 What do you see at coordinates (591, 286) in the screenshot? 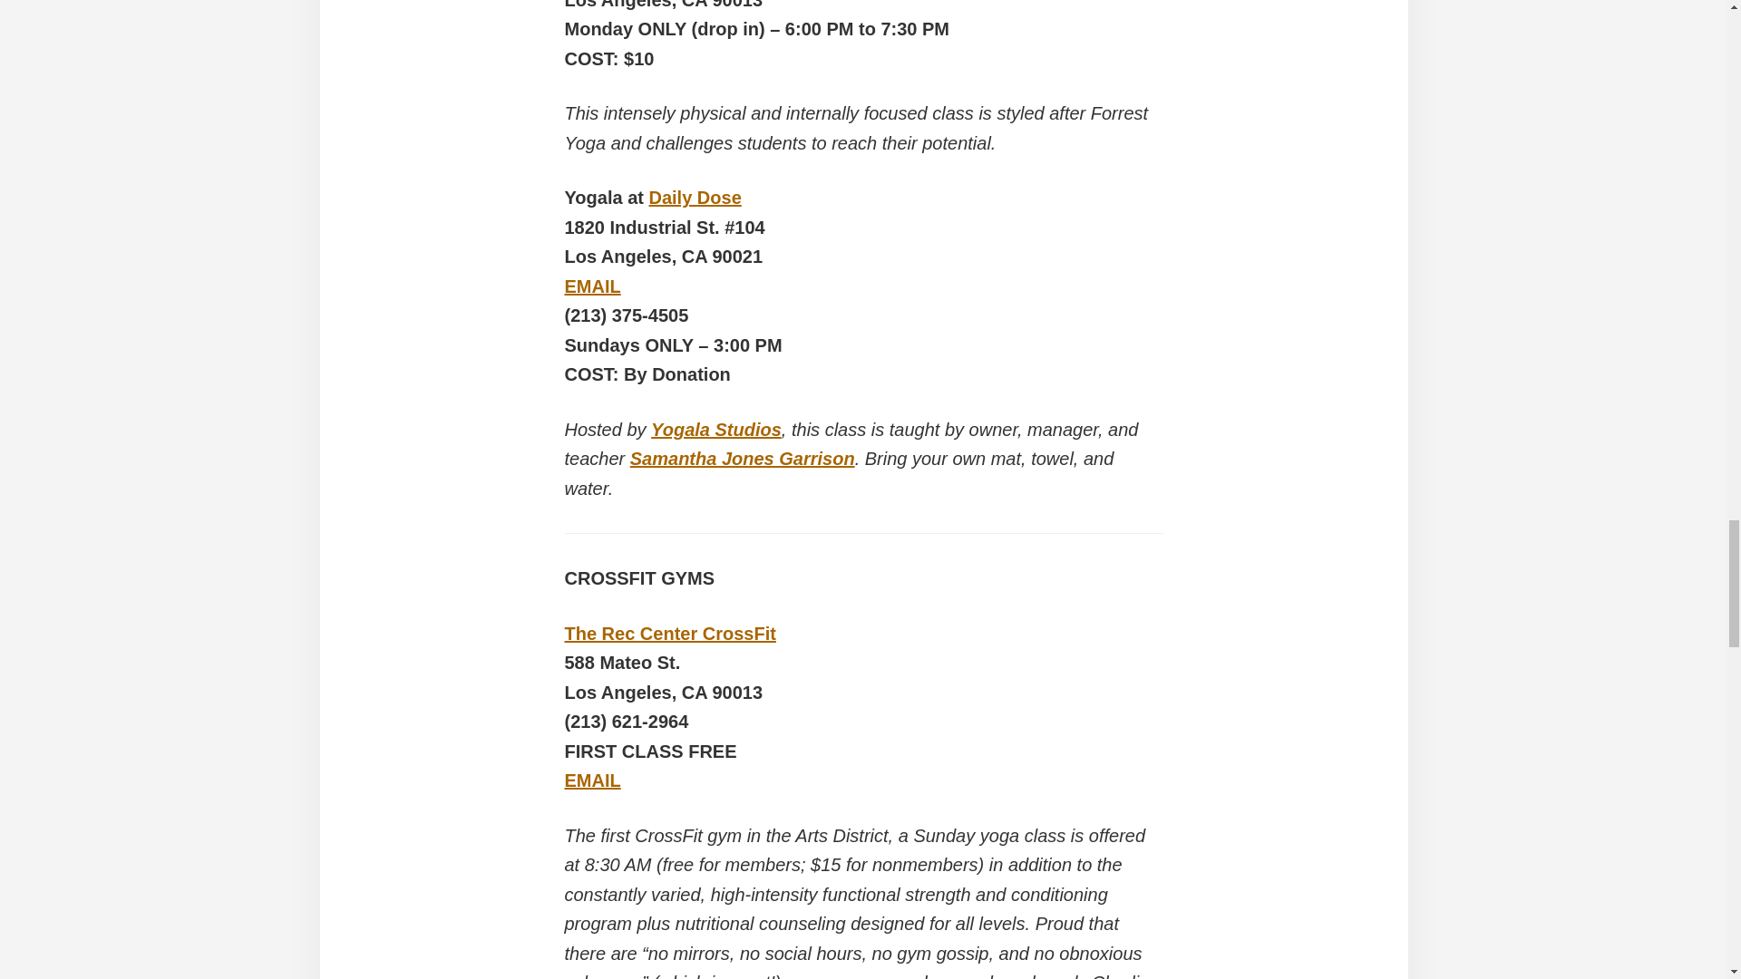
I see `EMAIL` at bounding box center [591, 286].